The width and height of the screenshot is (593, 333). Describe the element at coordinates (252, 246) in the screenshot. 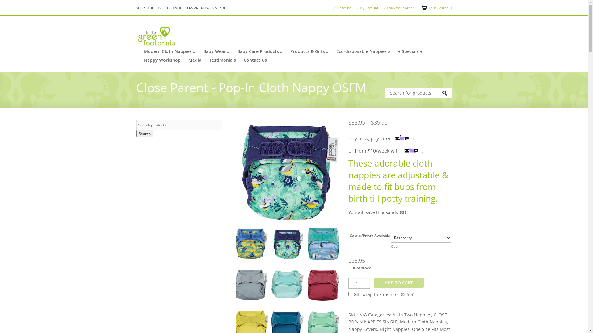

I see `close-pop-in-nappy-osfm-velcro-parrot` at that location.